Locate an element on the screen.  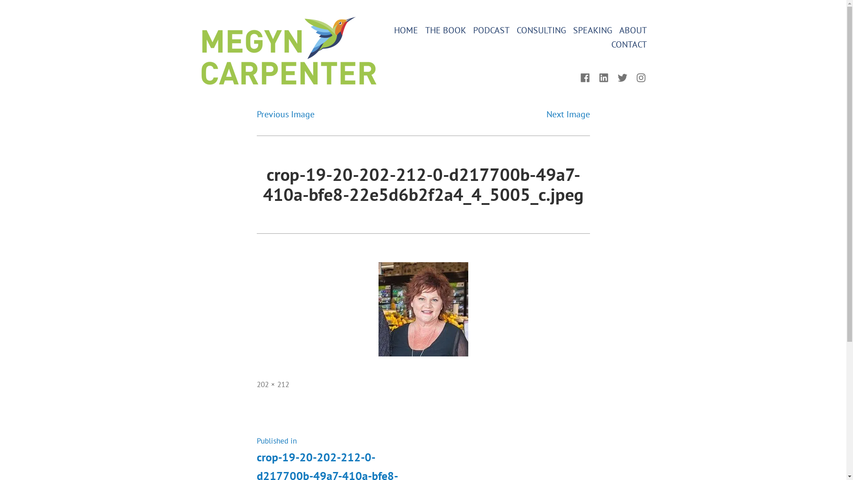
Previous Image is located at coordinates (286, 114).